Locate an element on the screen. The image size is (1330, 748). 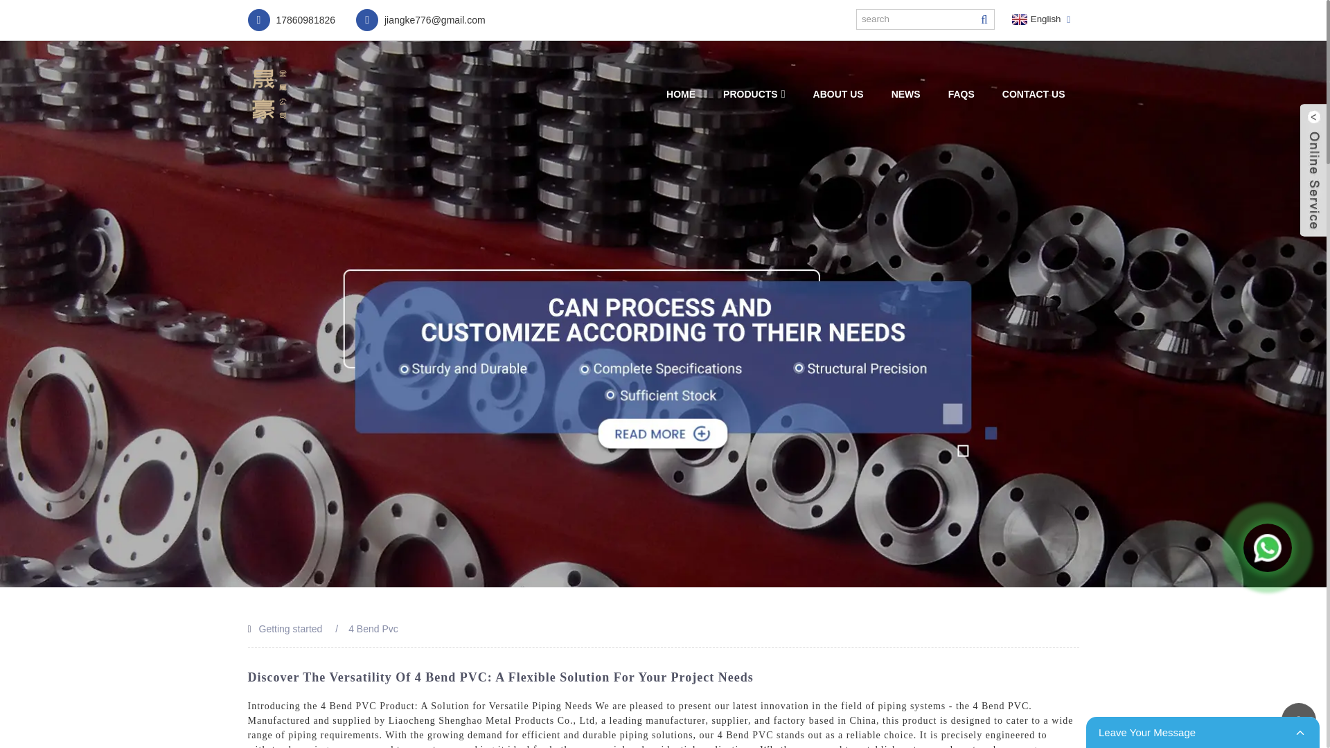
HOME is located at coordinates (680, 94).